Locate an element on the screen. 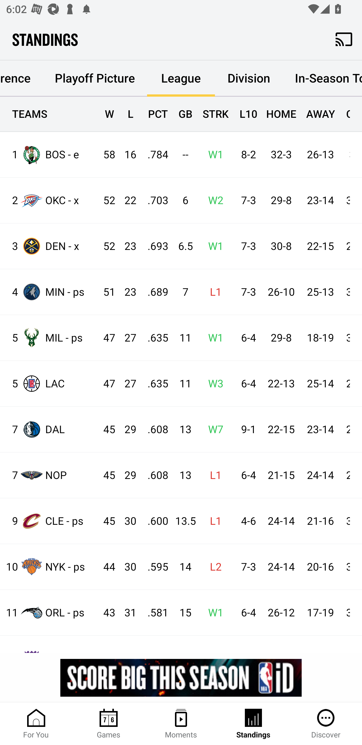 Image resolution: width=362 pixels, height=745 pixels. 7-3 is located at coordinates (246, 292).